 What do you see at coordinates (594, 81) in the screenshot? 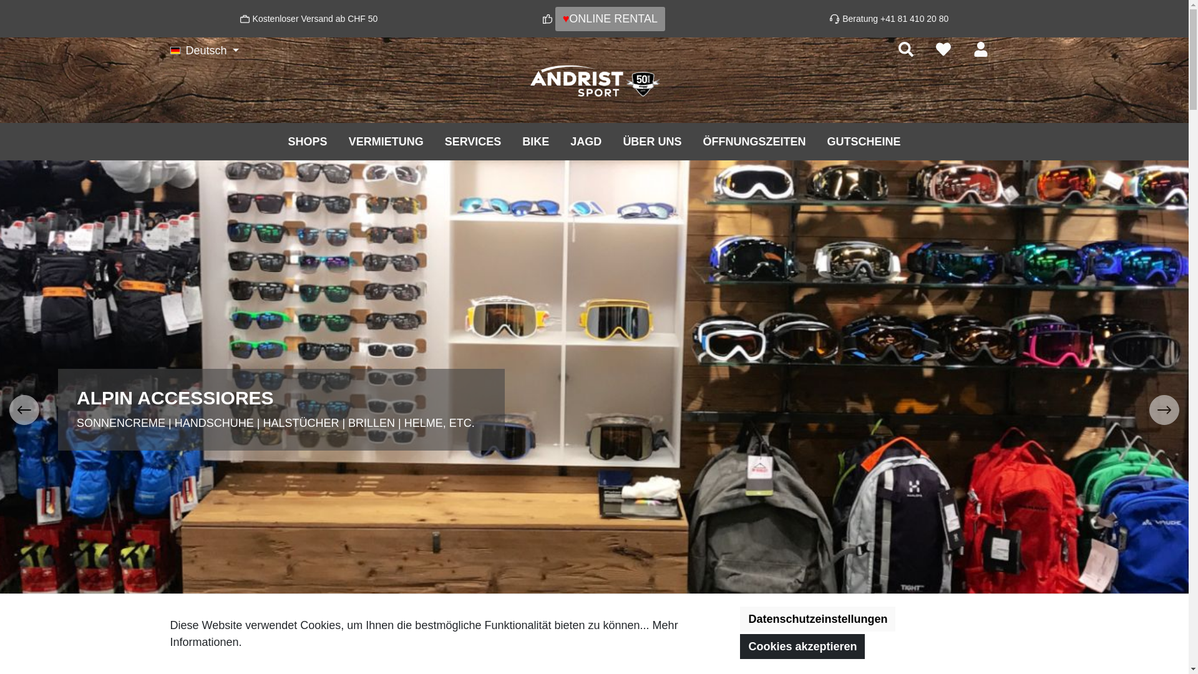
I see `Zur Startseite gehen` at bounding box center [594, 81].